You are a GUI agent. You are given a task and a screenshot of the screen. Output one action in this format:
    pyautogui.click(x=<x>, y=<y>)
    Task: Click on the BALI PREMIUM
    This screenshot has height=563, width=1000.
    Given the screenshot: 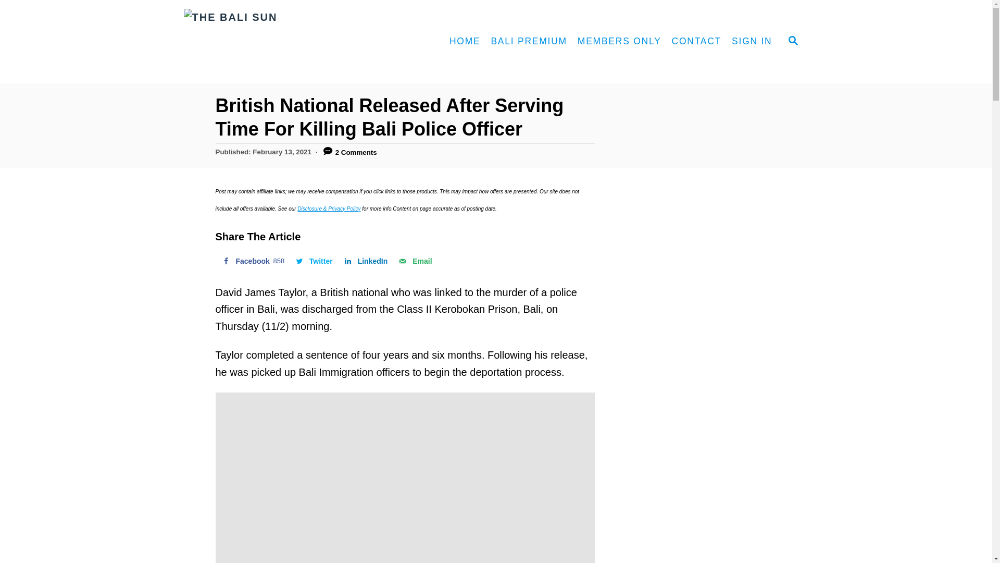 What is the action you would take?
    pyautogui.click(x=528, y=42)
    